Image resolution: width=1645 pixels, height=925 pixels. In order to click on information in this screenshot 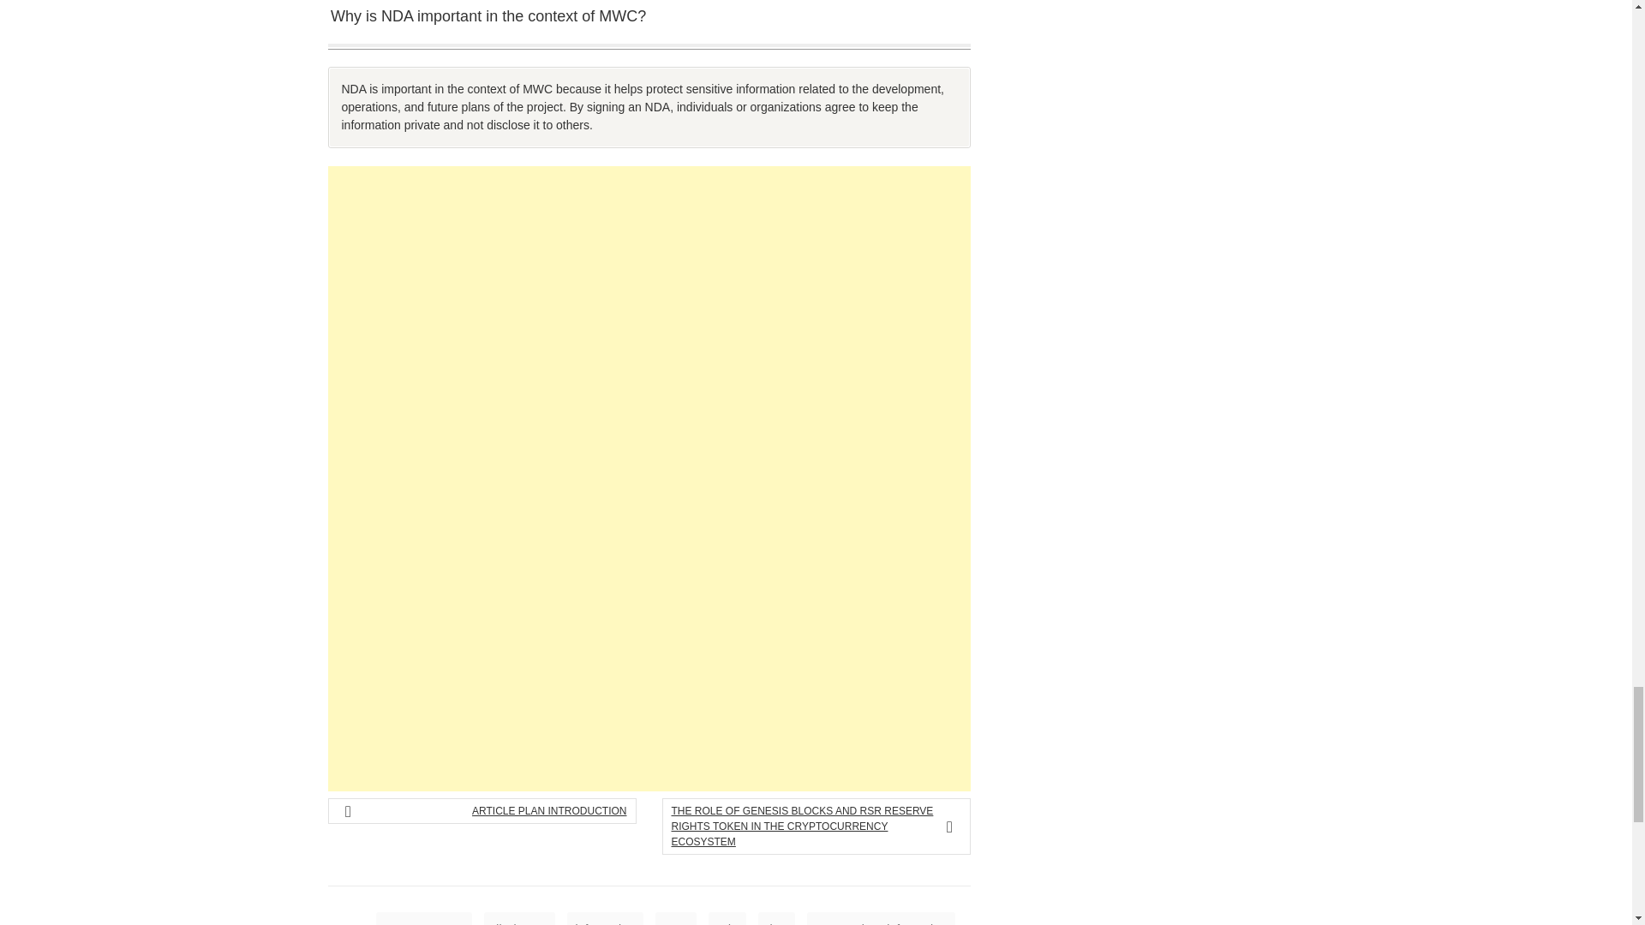, I will do `click(605, 918)`.